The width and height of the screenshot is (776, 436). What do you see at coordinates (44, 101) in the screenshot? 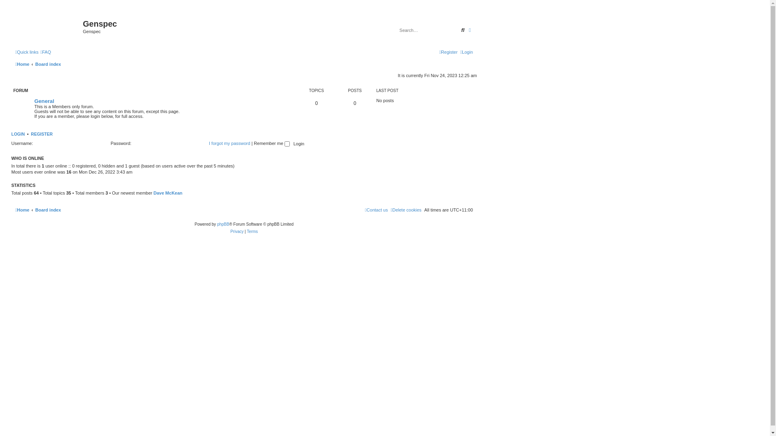
I see `General` at bounding box center [44, 101].